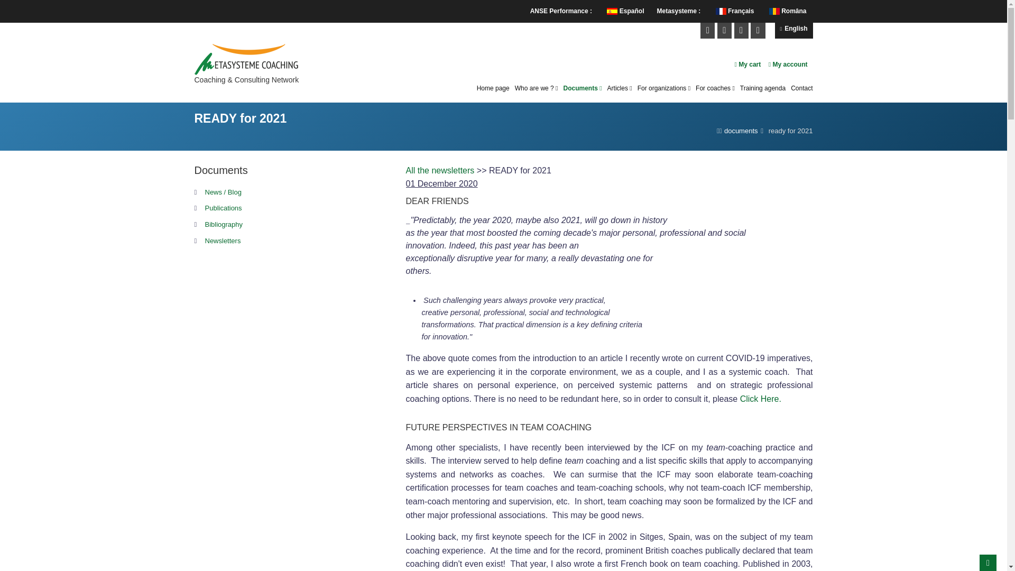 This screenshot has height=571, width=1015. I want to click on My account, so click(788, 64).